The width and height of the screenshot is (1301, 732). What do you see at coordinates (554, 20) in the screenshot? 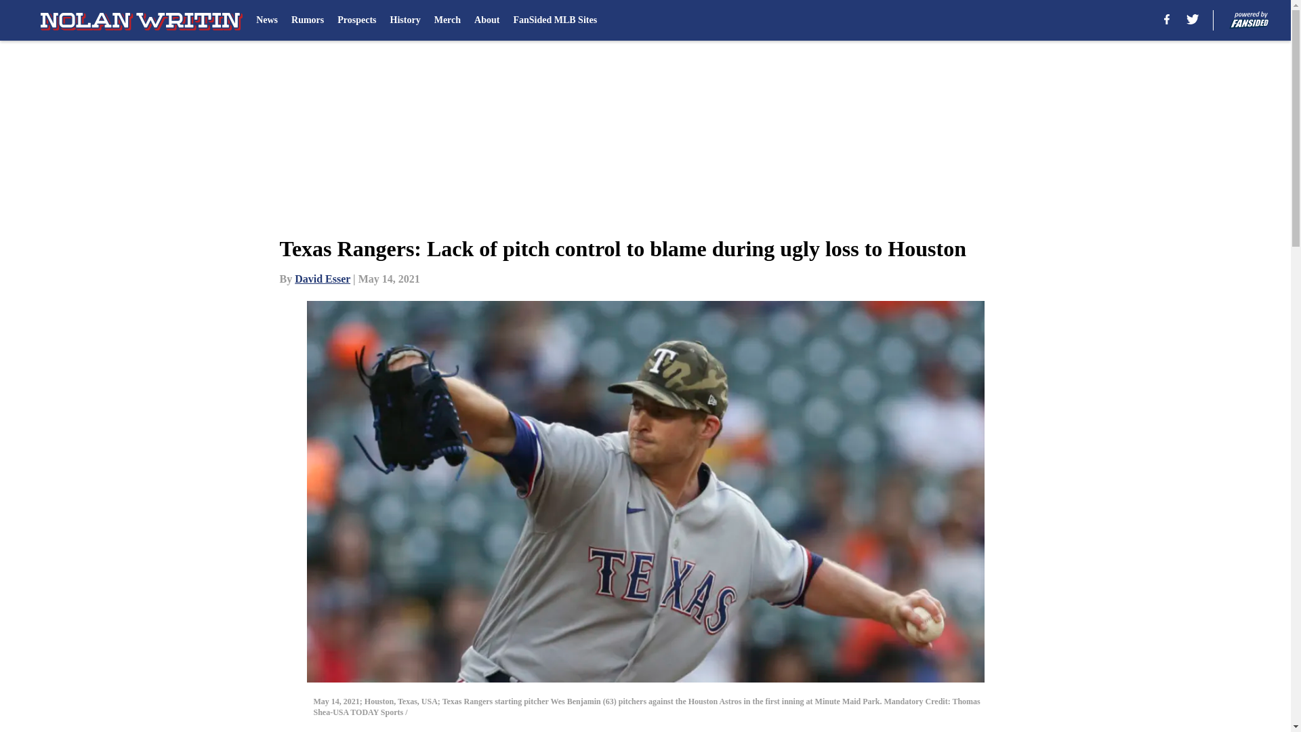
I see `FanSided MLB Sites` at bounding box center [554, 20].